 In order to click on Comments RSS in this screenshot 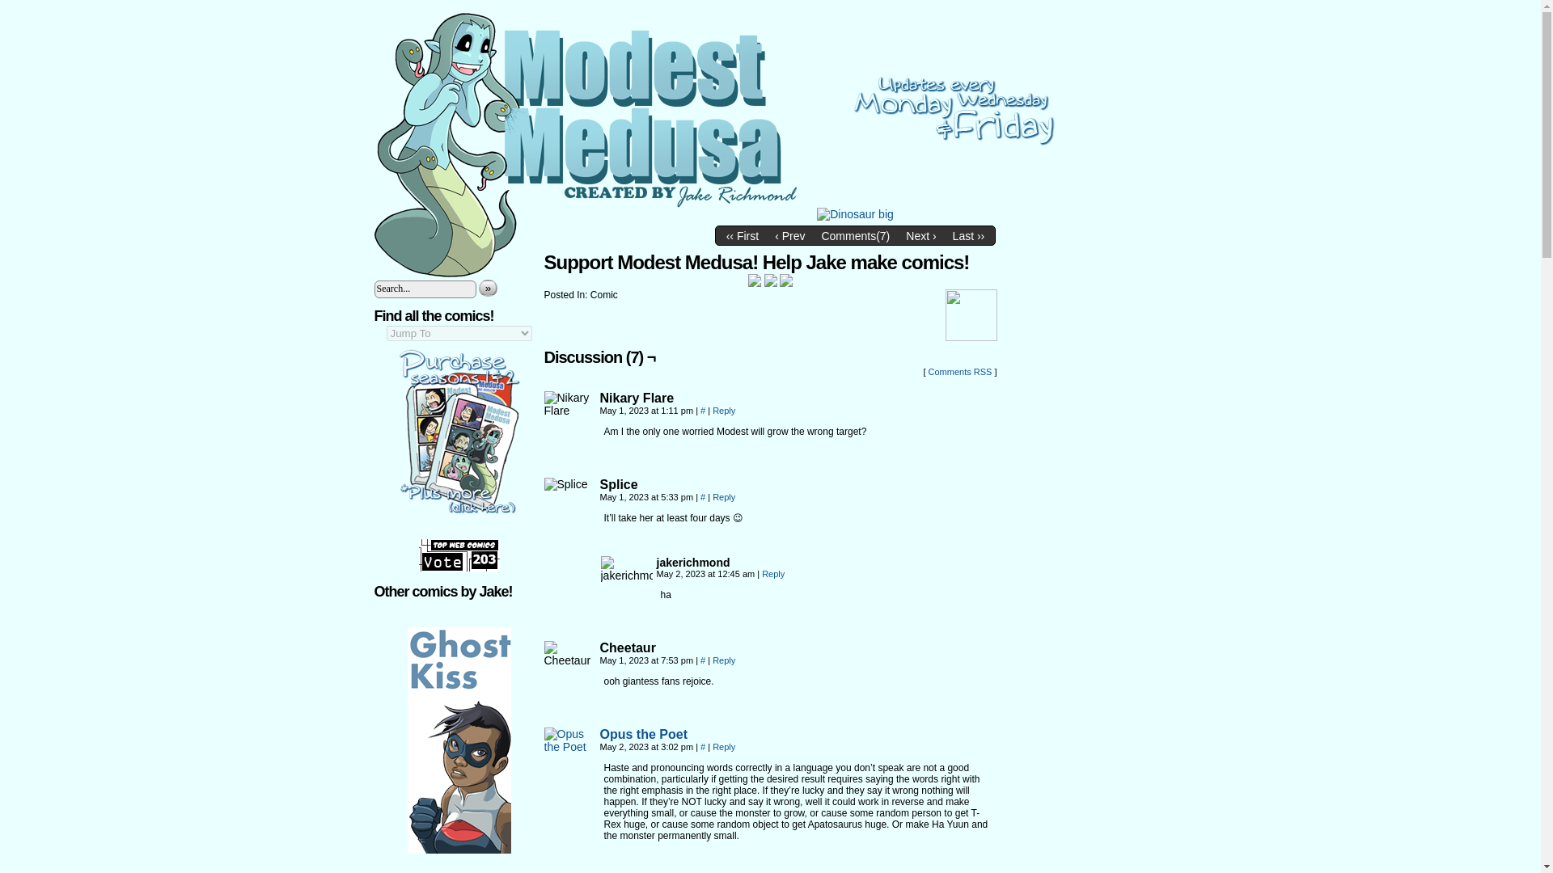, I will do `click(960, 371)`.